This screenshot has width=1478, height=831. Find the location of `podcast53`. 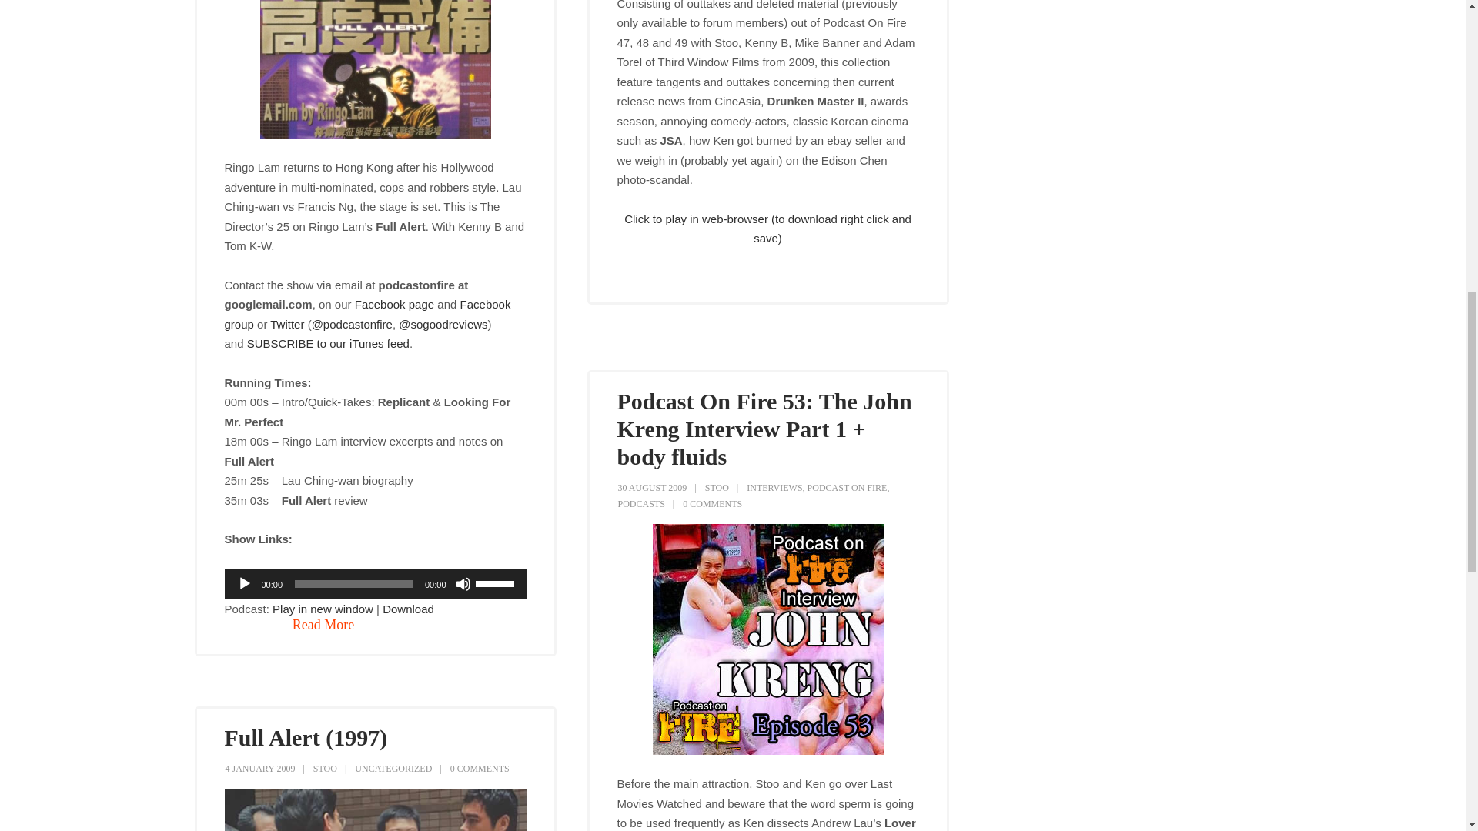

podcast53 is located at coordinates (768, 639).